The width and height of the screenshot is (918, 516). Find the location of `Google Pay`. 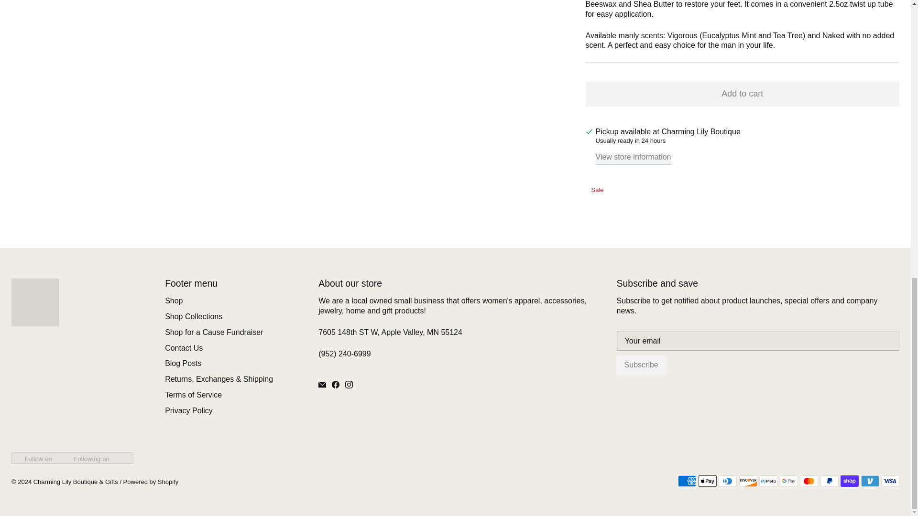

Google Pay is located at coordinates (788, 481).